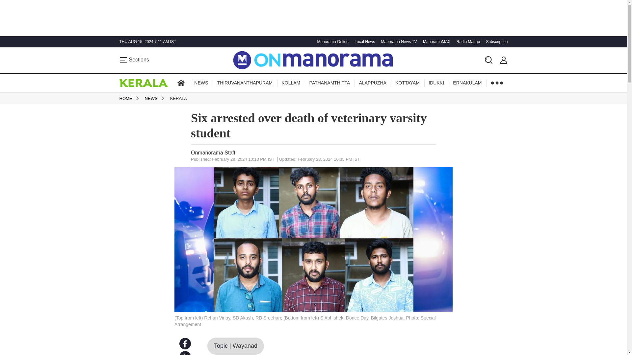  I want to click on Manorama News TV, so click(398, 41).